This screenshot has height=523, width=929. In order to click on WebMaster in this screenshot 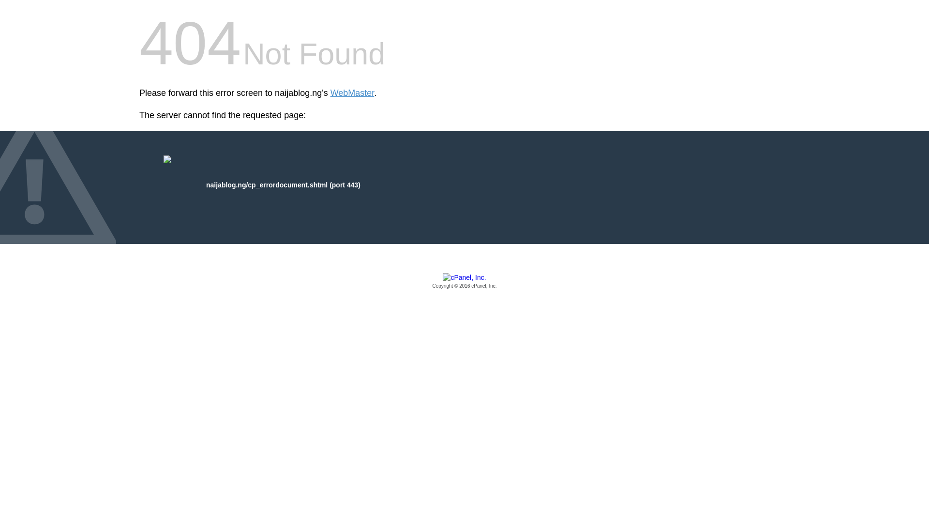, I will do `click(352, 93)`.